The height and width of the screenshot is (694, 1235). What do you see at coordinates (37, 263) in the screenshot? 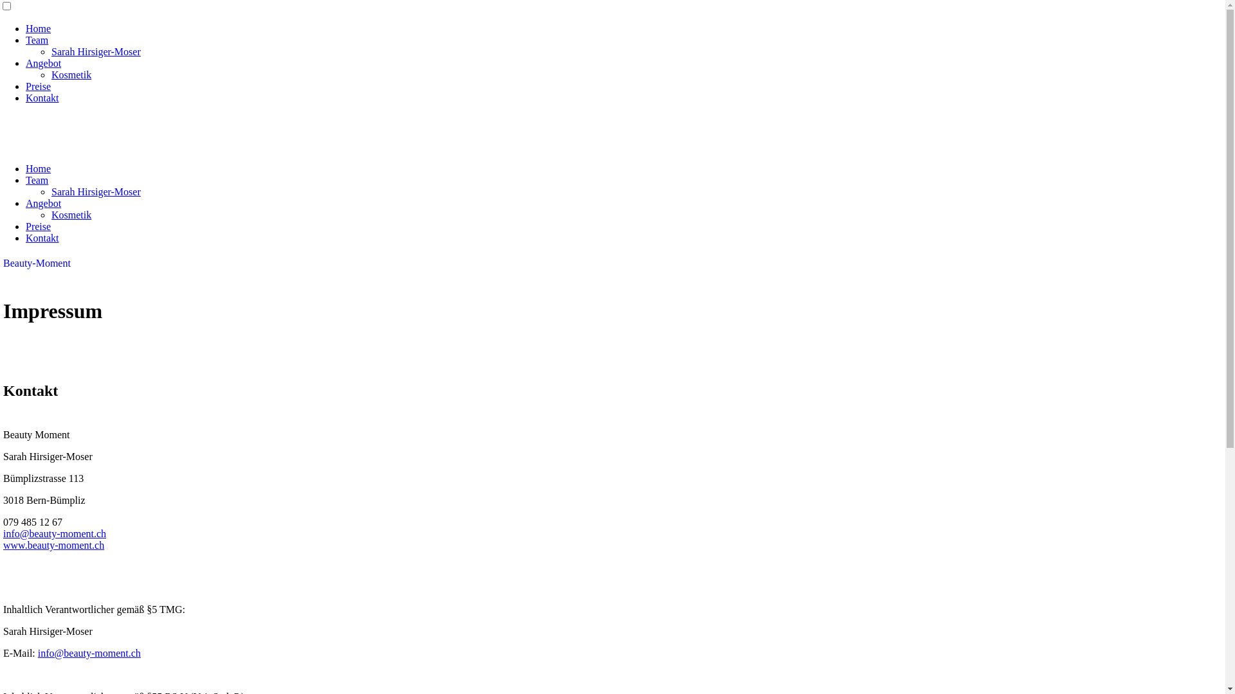
I see `Beauty-Moment` at bounding box center [37, 263].